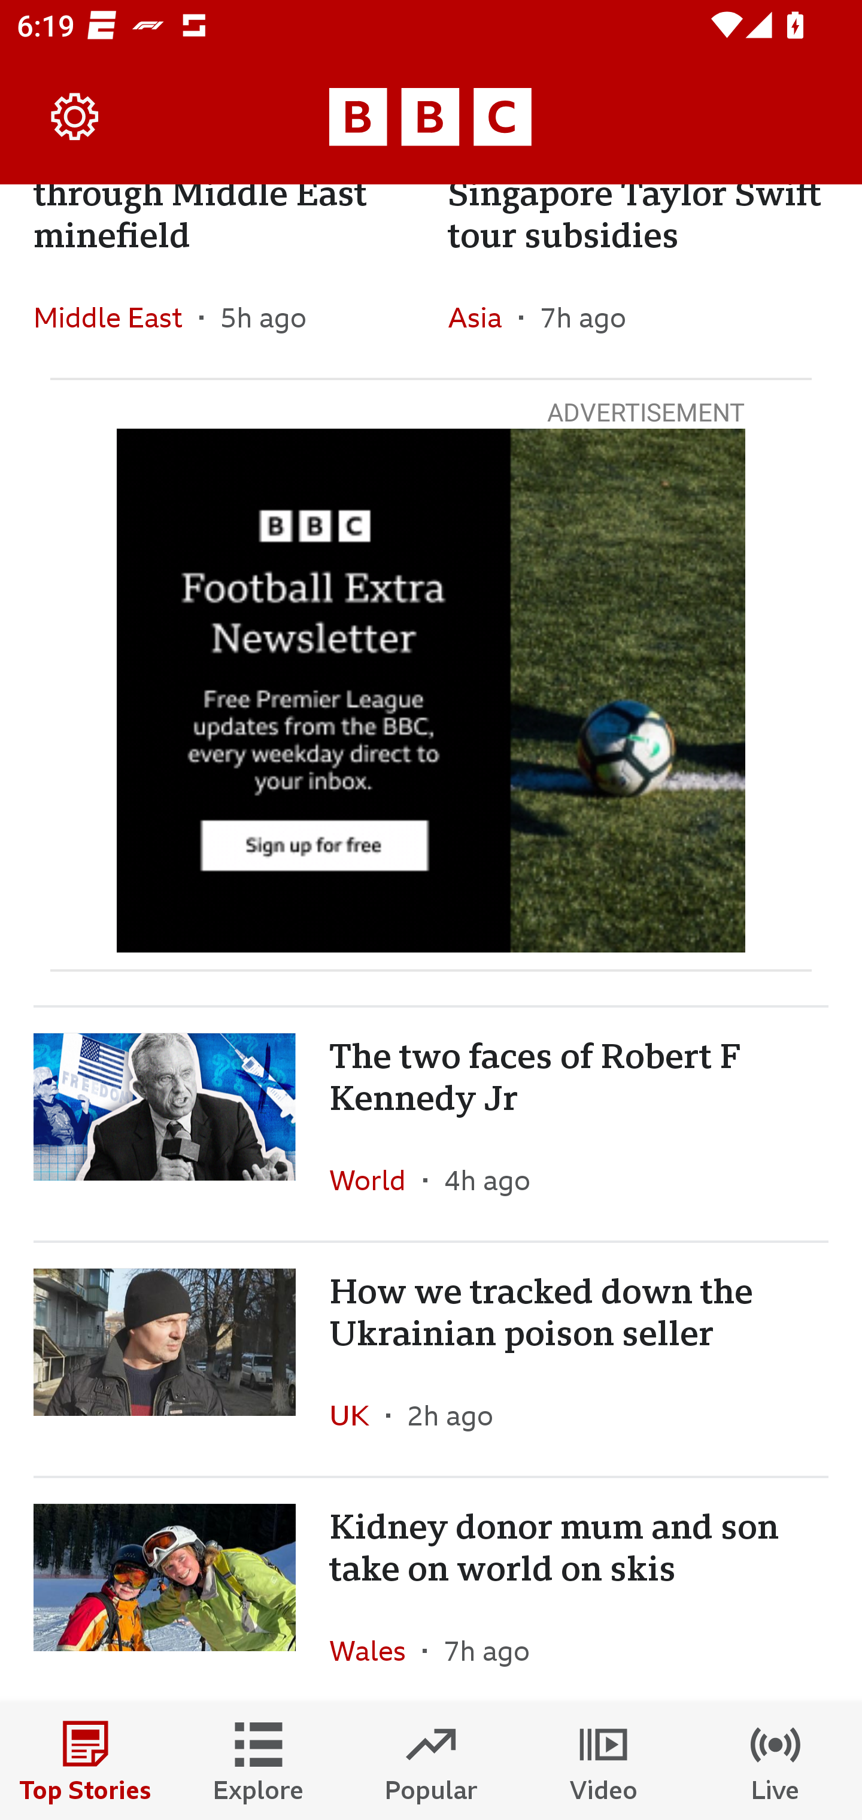 The height and width of the screenshot is (1820, 862). What do you see at coordinates (259, 1761) in the screenshot?
I see `Explore` at bounding box center [259, 1761].